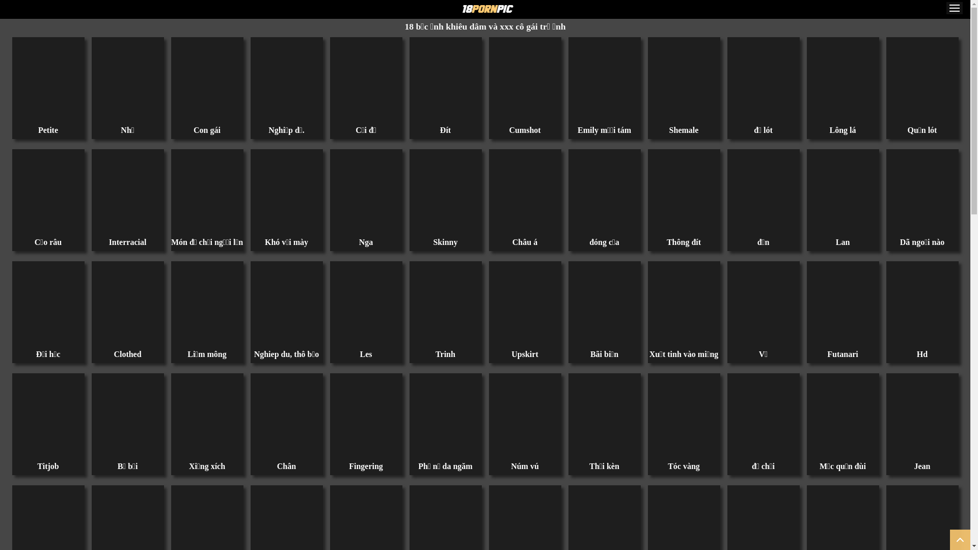 This screenshot has width=978, height=550. I want to click on Jean, so click(922, 417).